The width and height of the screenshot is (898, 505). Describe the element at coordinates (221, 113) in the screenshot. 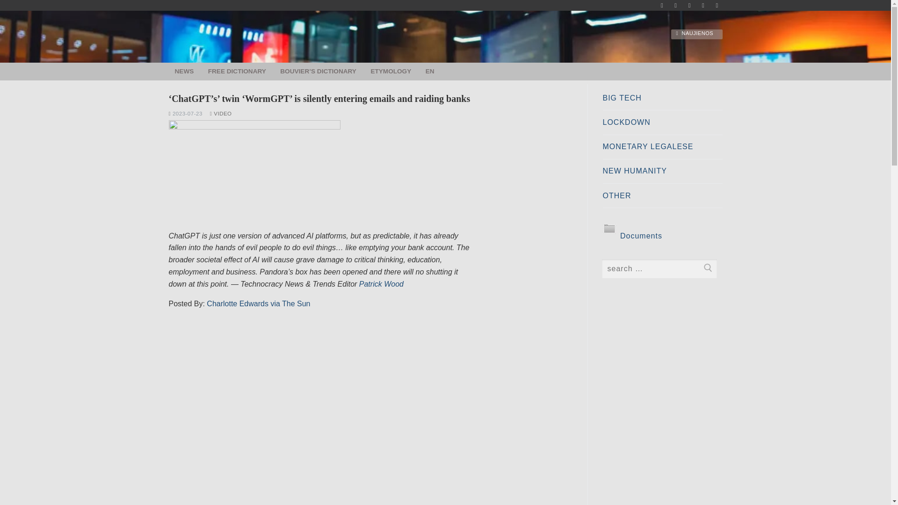

I see `VIDEO` at that location.